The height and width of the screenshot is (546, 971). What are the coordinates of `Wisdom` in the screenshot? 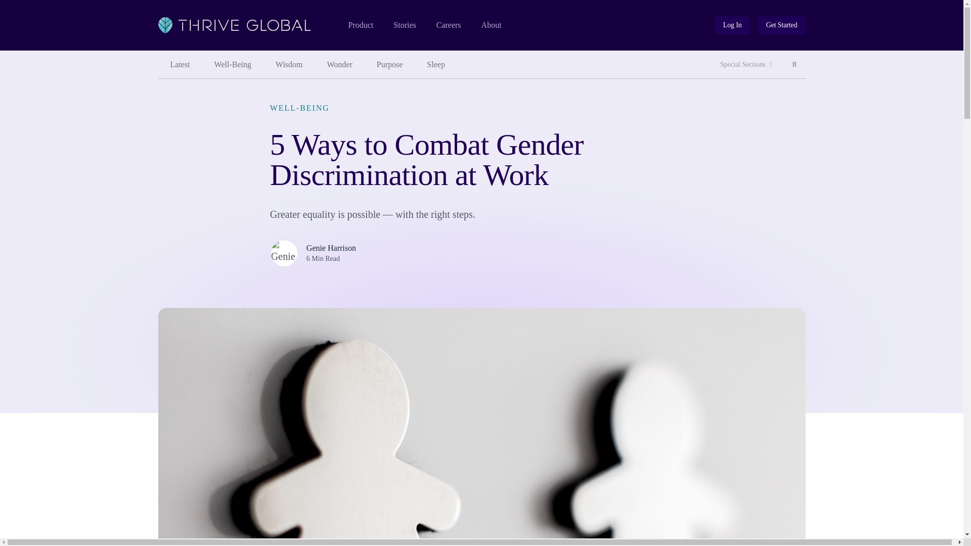 It's located at (289, 65).